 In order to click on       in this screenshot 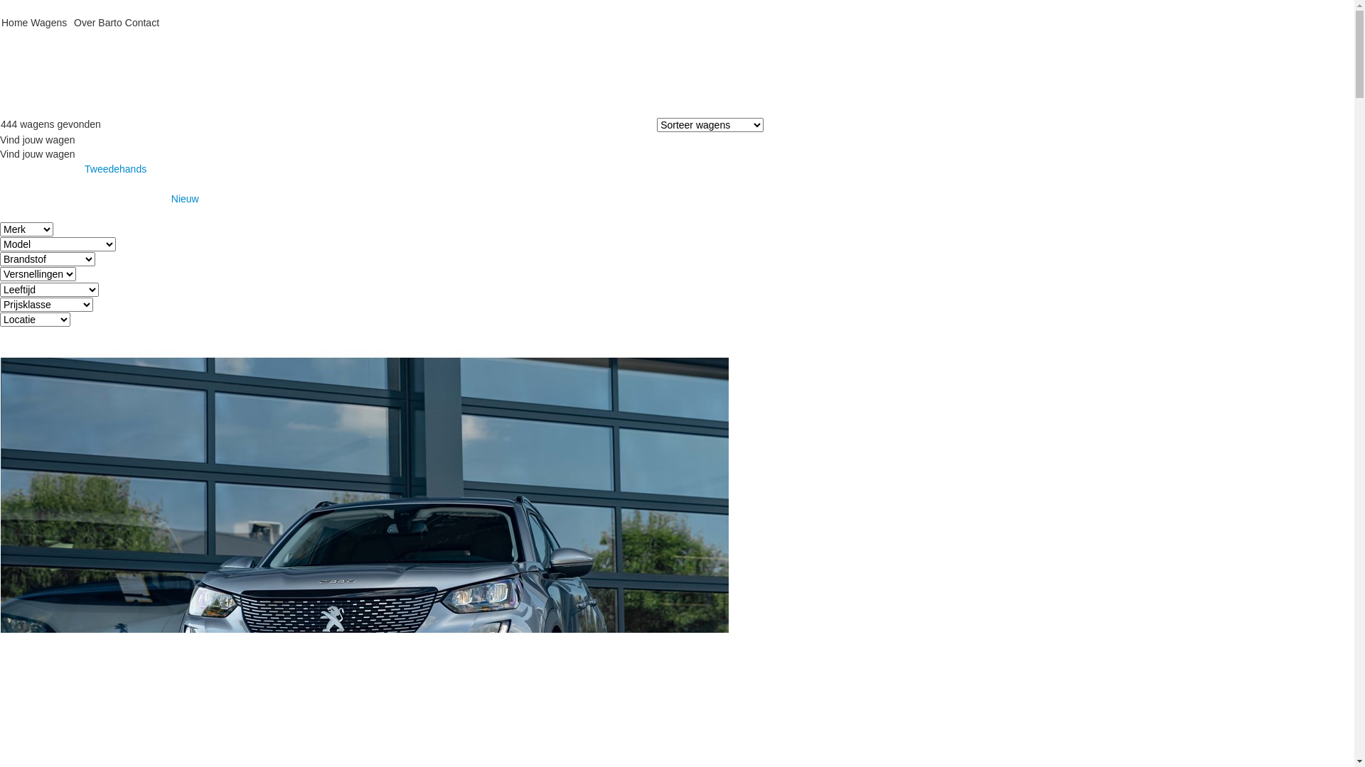, I will do `click(677, 67)`.